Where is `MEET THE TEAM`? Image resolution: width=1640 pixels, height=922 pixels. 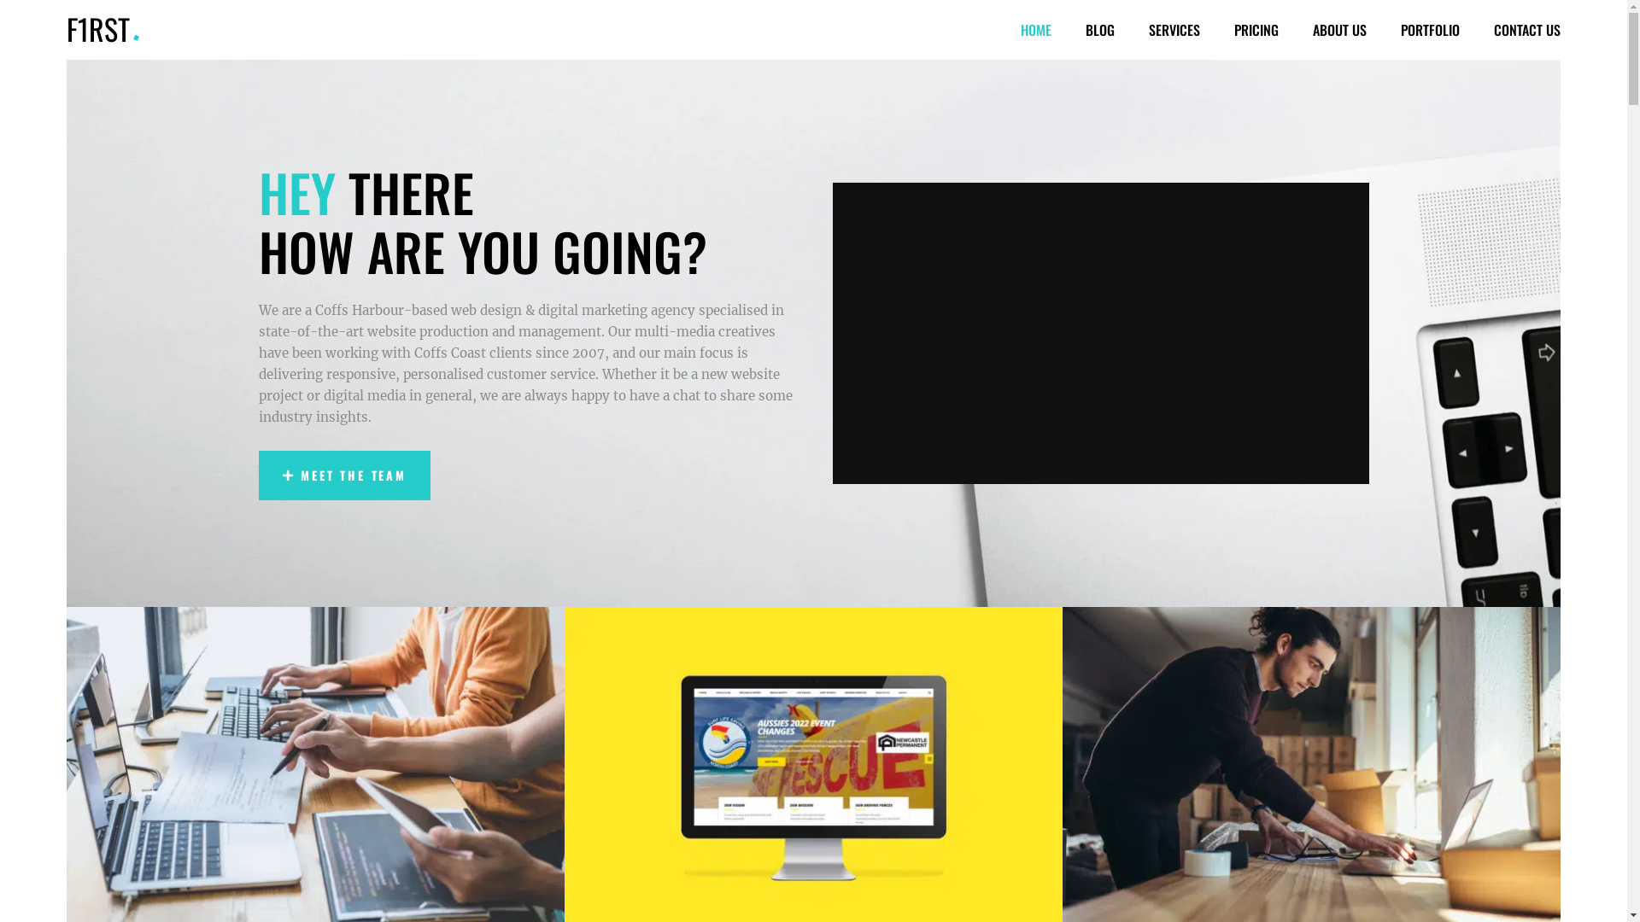
MEET THE TEAM is located at coordinates (343, 476).